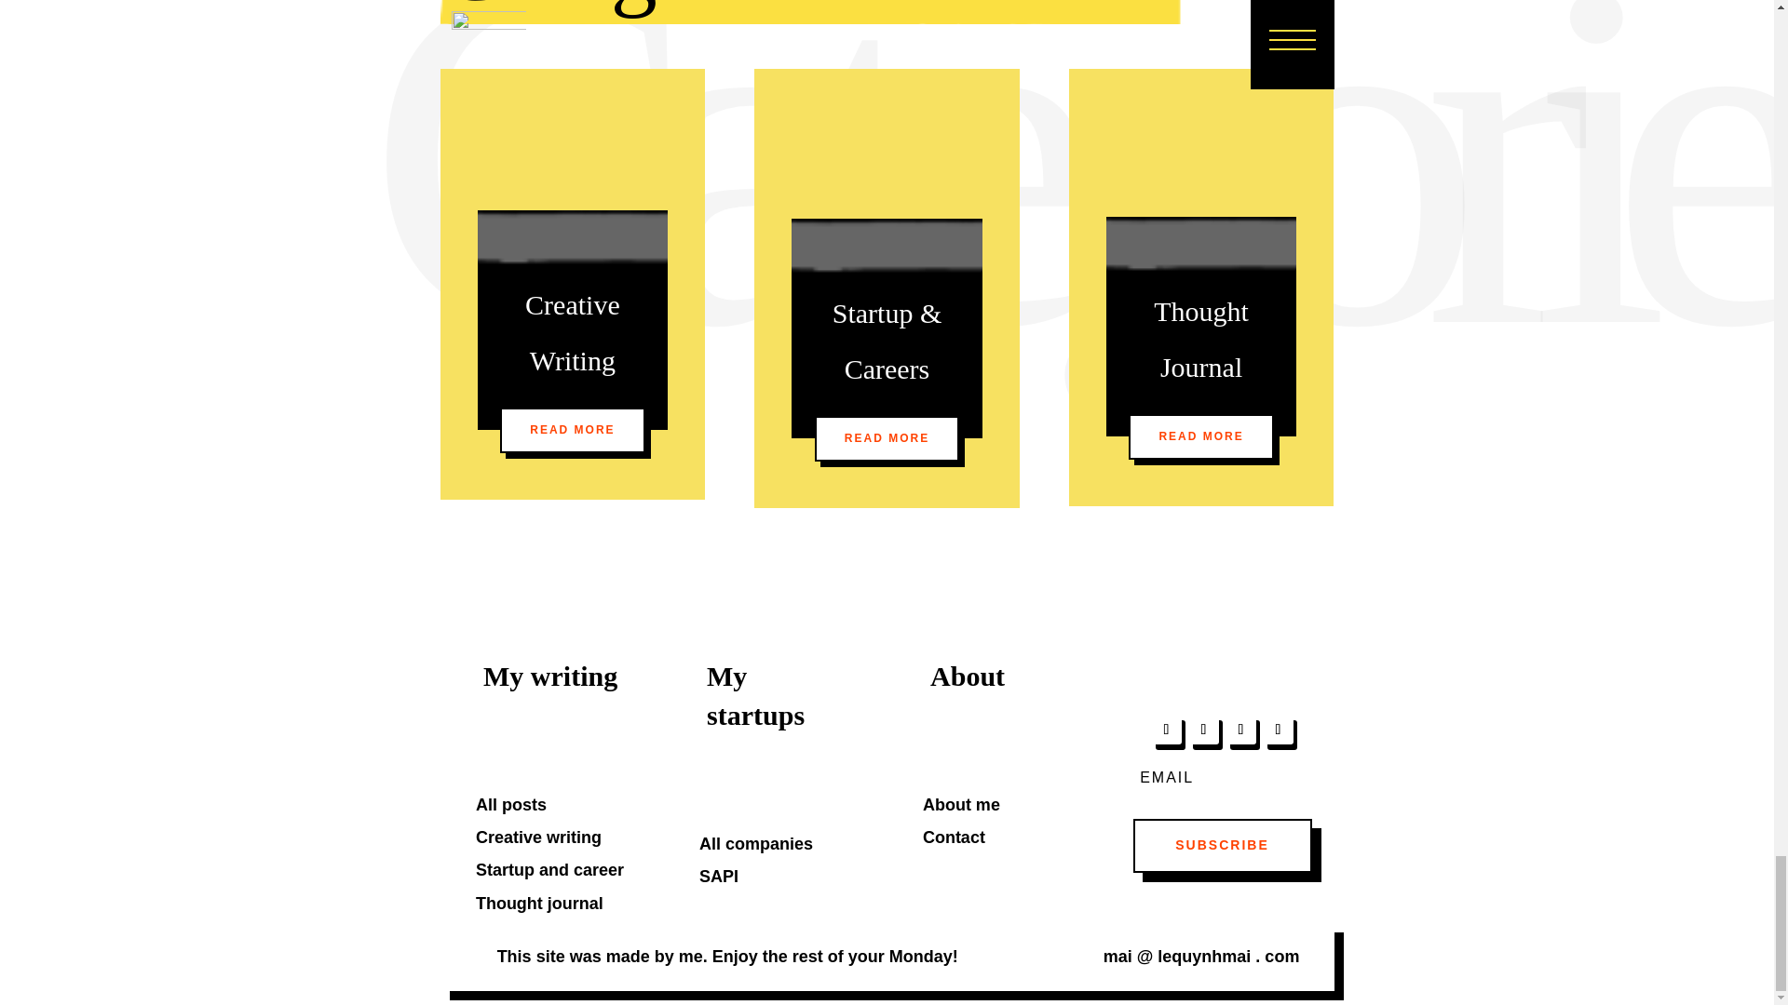 This screenshot has height=1005, width=1788. I want to click on READ MORE, so click(572, 430).